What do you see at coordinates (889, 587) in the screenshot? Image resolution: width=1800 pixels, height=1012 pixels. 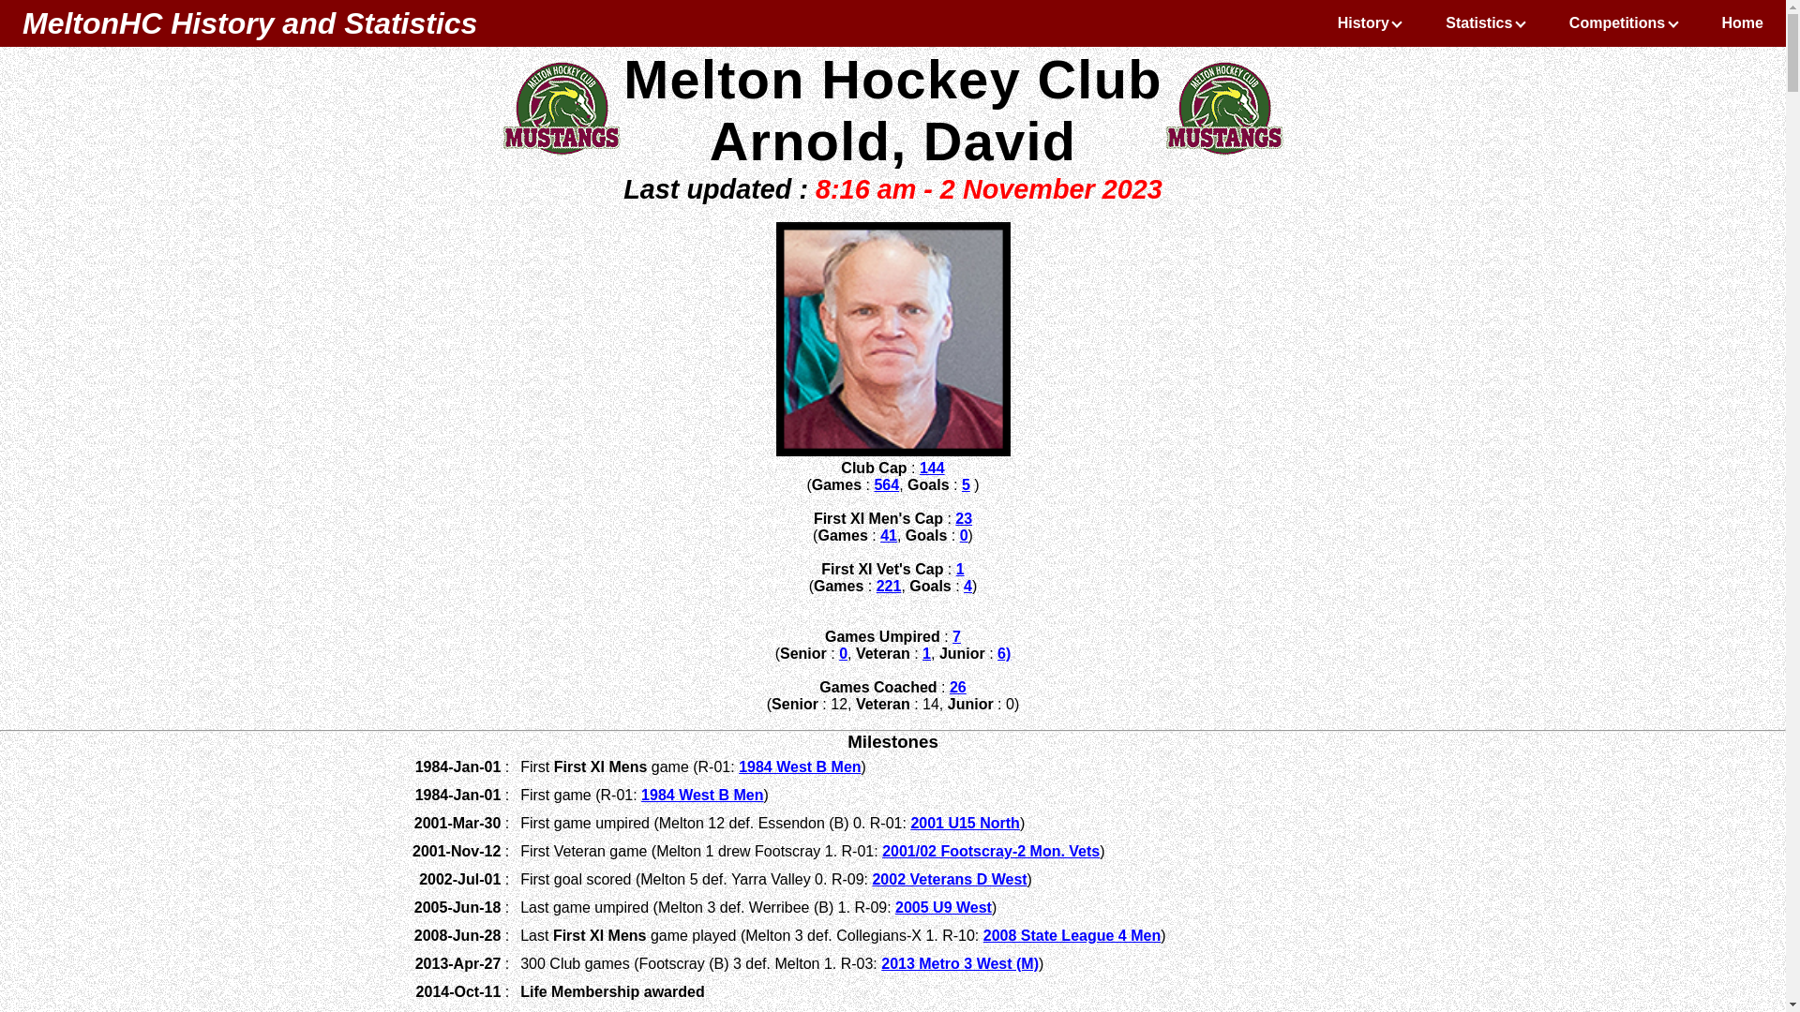 I see `221` at bounding box center [889, 587].